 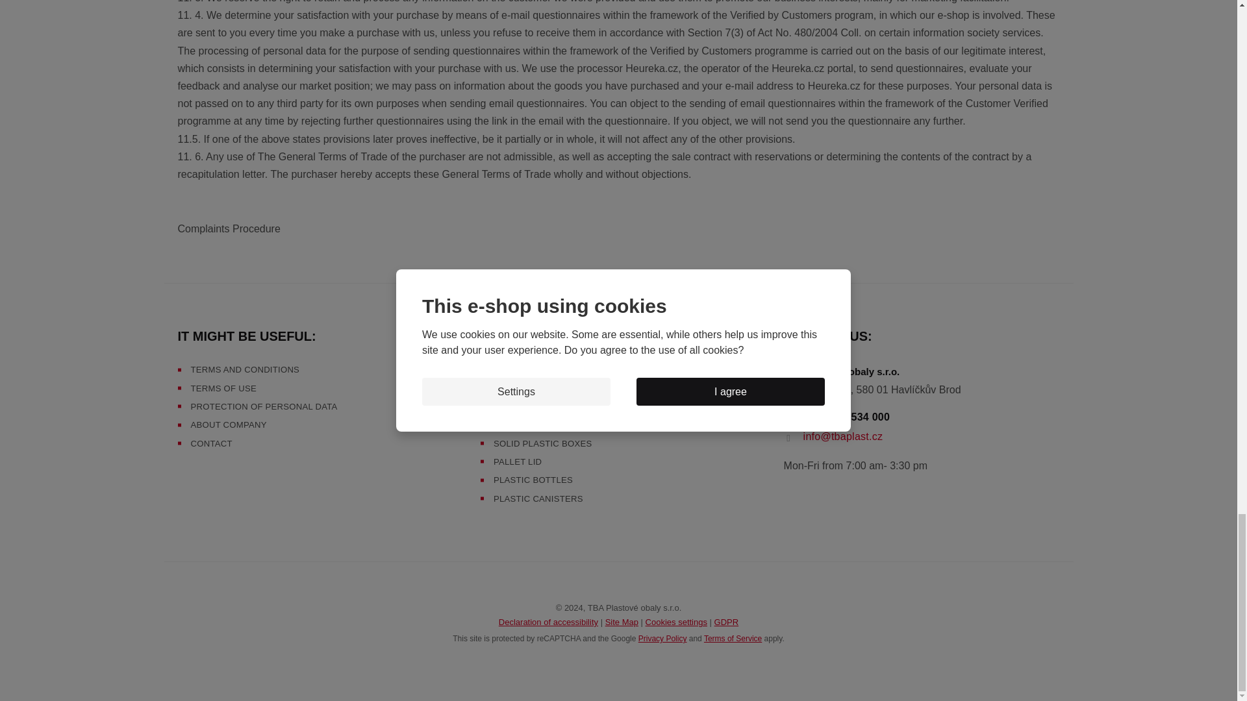 I want to click on Declaration of accessibility, so click(x=548, y=622).